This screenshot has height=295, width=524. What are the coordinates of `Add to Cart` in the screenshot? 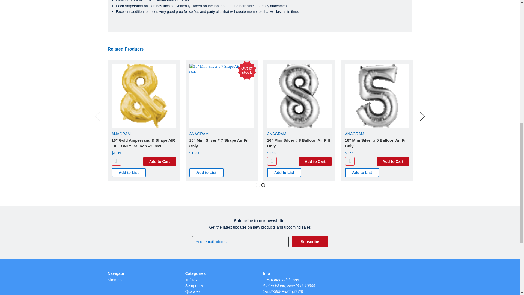 It's located at (315, 161).